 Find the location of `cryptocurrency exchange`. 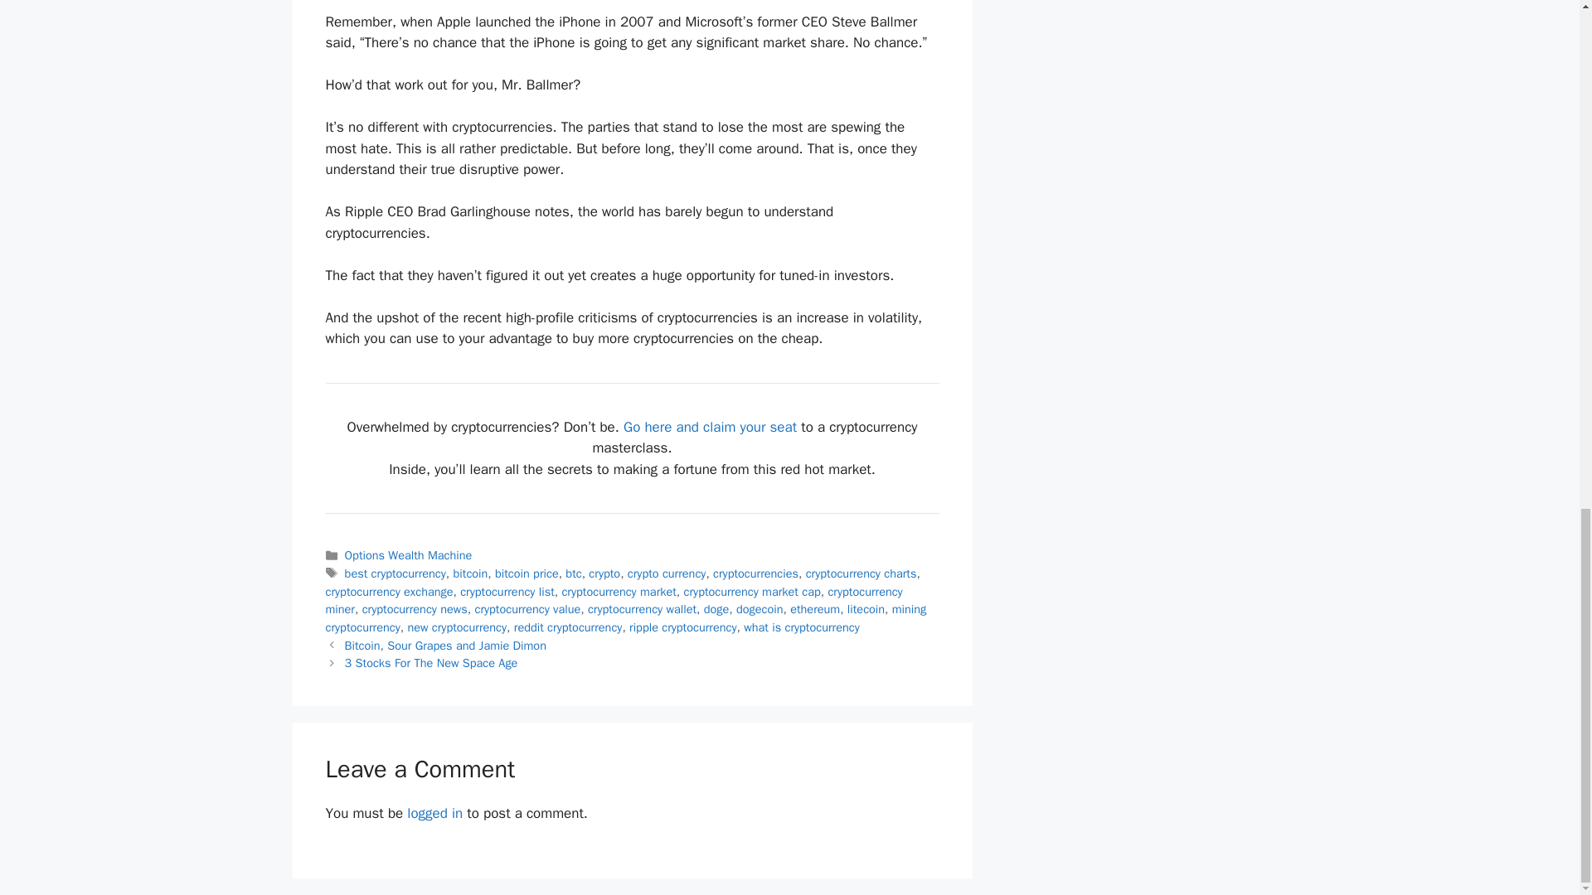

cryptocurrency exchange is located at coordinates (388, 592).